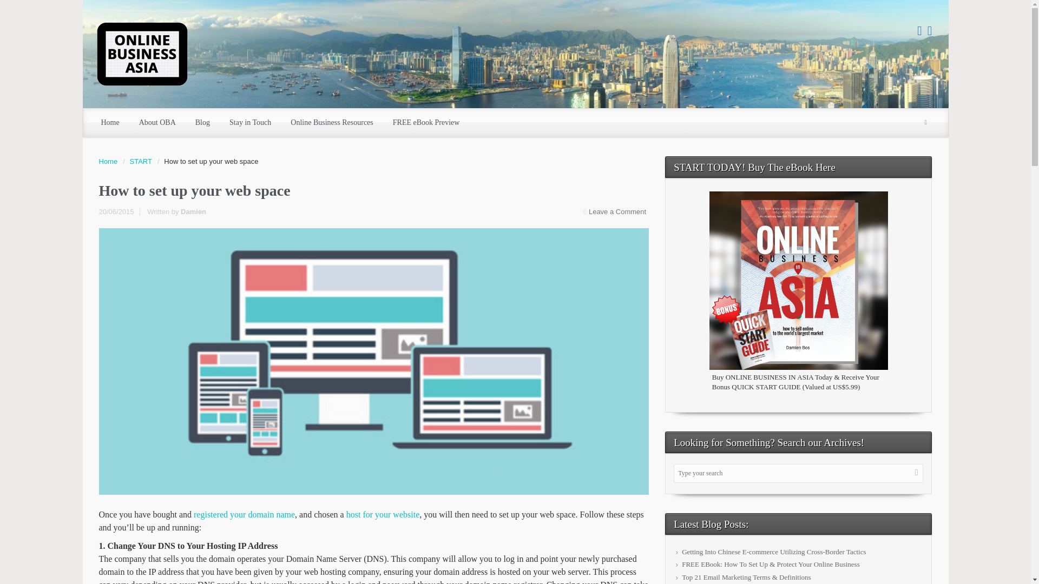 The image size is (1039, 584). Describe the element at coordinates (244, 514) in the screenshot. I see `registered your domain name` at that location.